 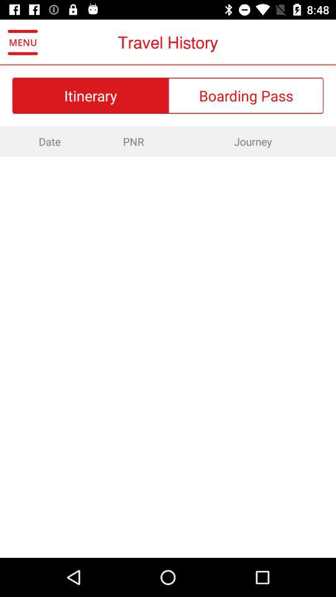 I want to click on launch the item below itinerary, so click(x=133, y=141).